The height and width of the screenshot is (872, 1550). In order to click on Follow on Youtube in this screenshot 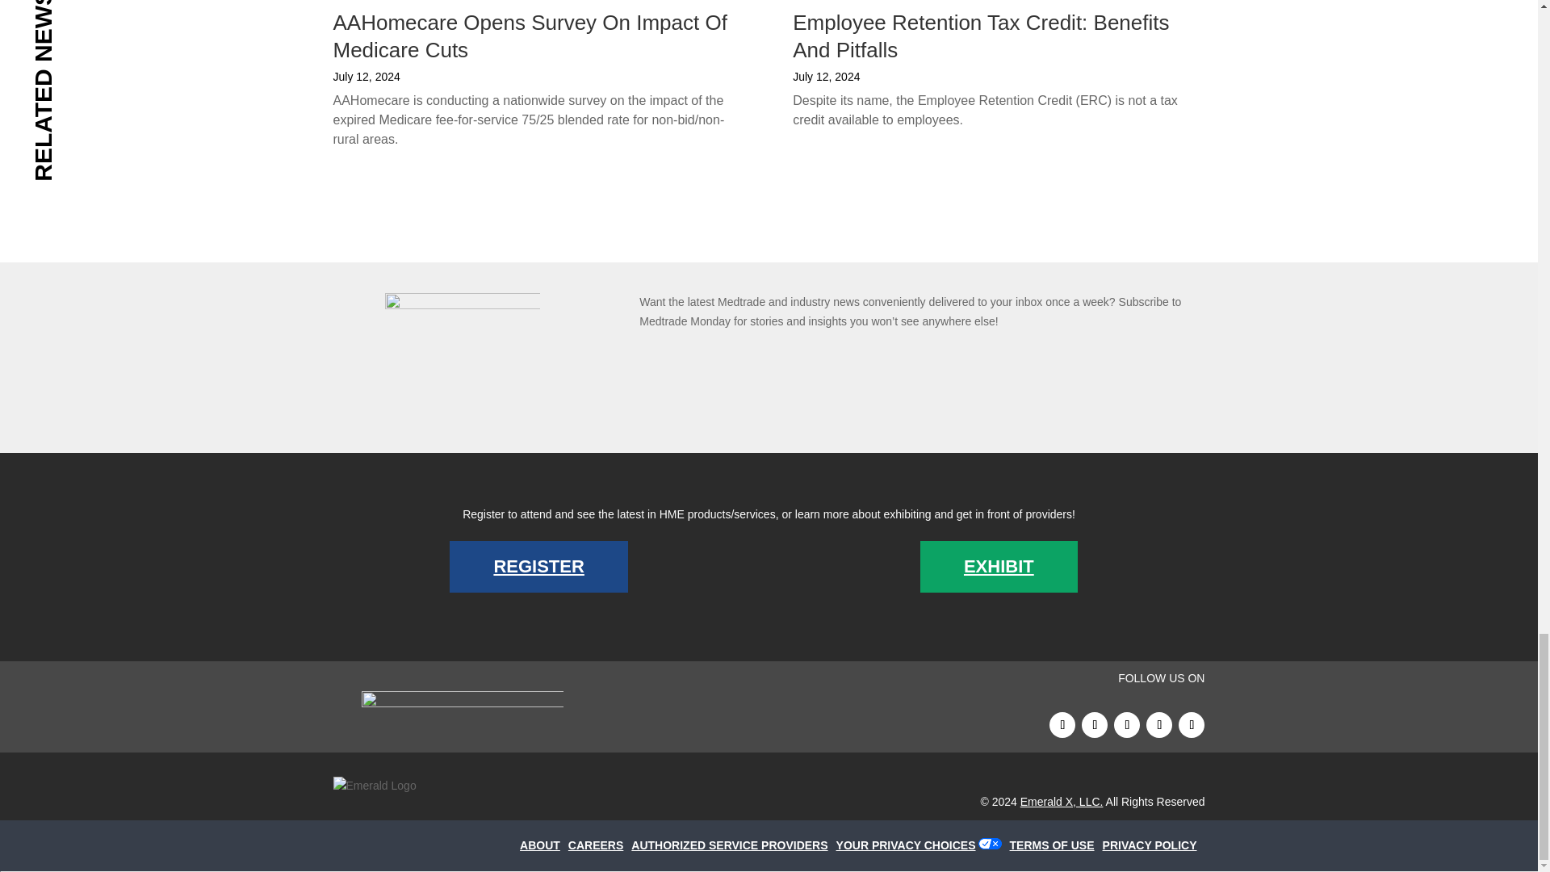, I will do `click(1159, 725)`.